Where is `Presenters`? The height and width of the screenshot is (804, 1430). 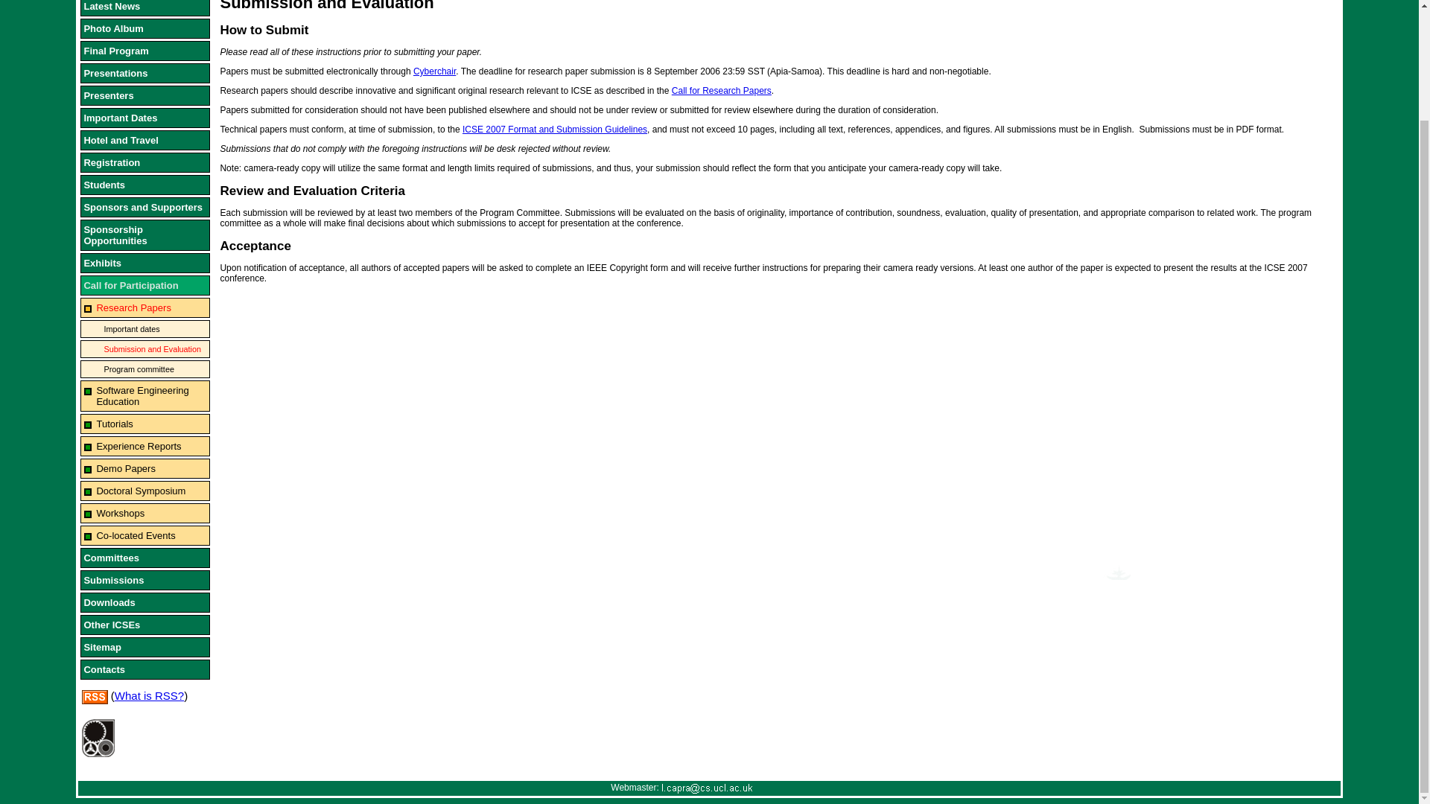
Presenters is located at coordinates (144, 95).